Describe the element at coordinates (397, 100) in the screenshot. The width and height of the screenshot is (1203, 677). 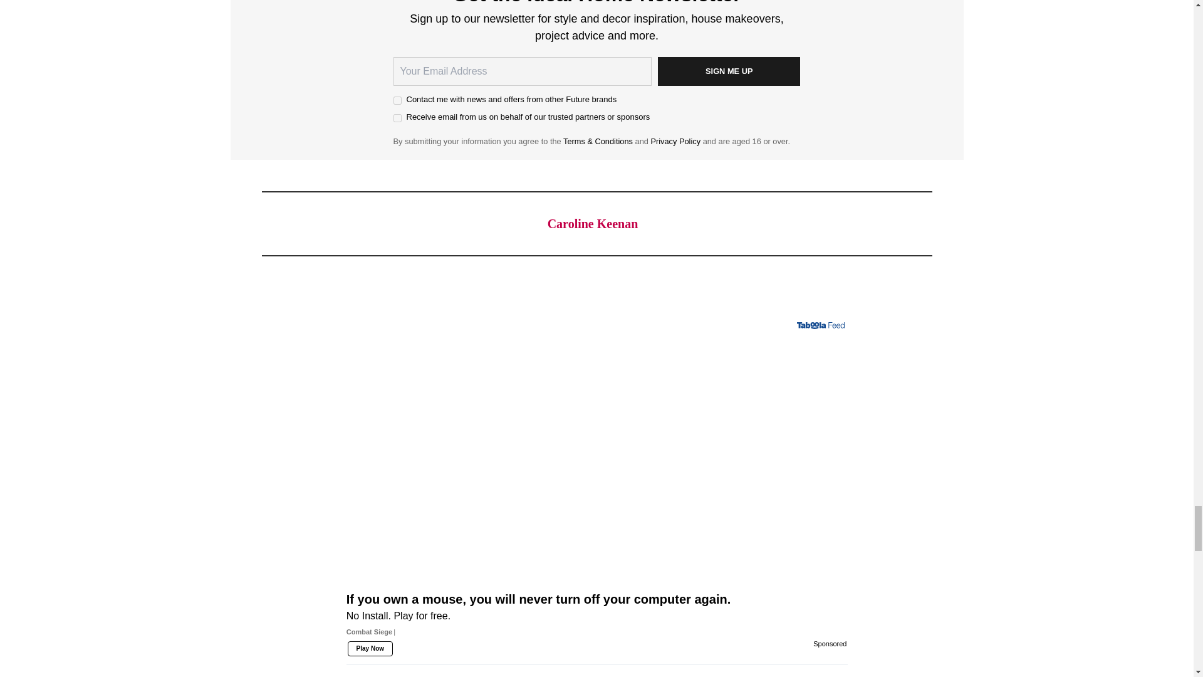
I see `on` at that location.